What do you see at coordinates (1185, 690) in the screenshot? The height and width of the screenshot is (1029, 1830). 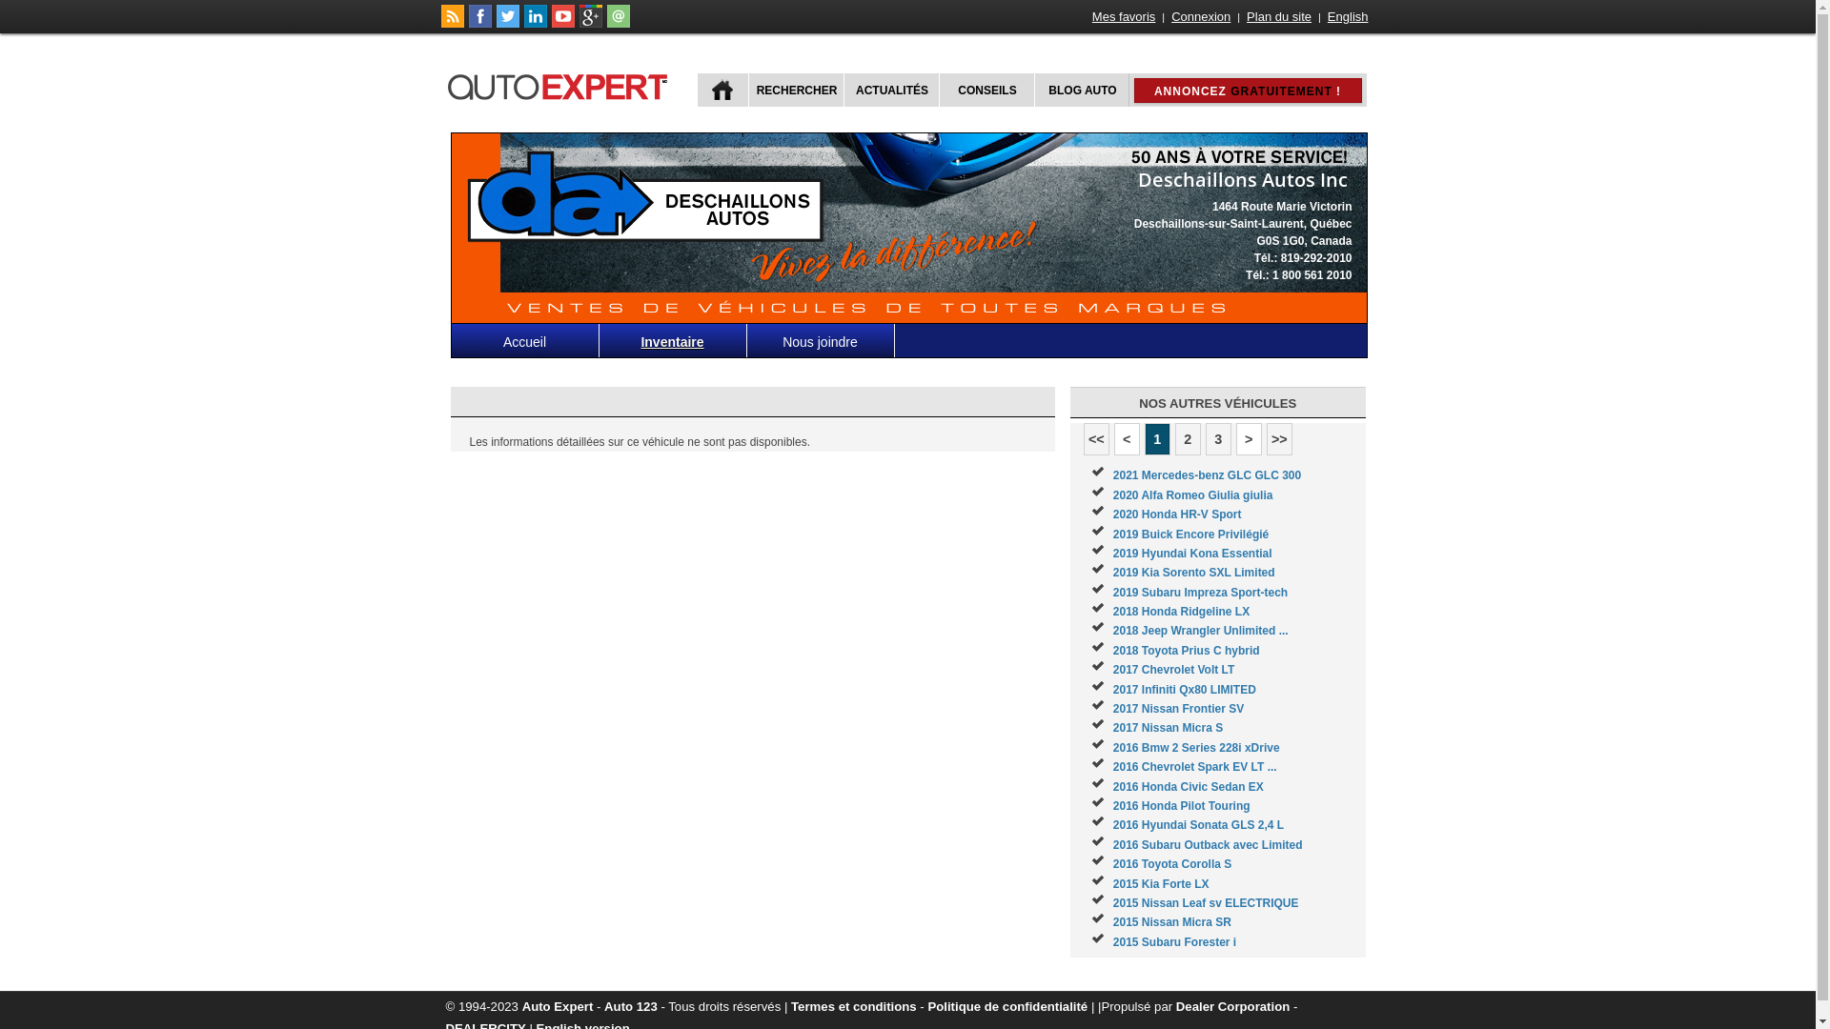 I see `2017 Infiniti Qx80 LIMITED` at bounding box center [1185, 690].